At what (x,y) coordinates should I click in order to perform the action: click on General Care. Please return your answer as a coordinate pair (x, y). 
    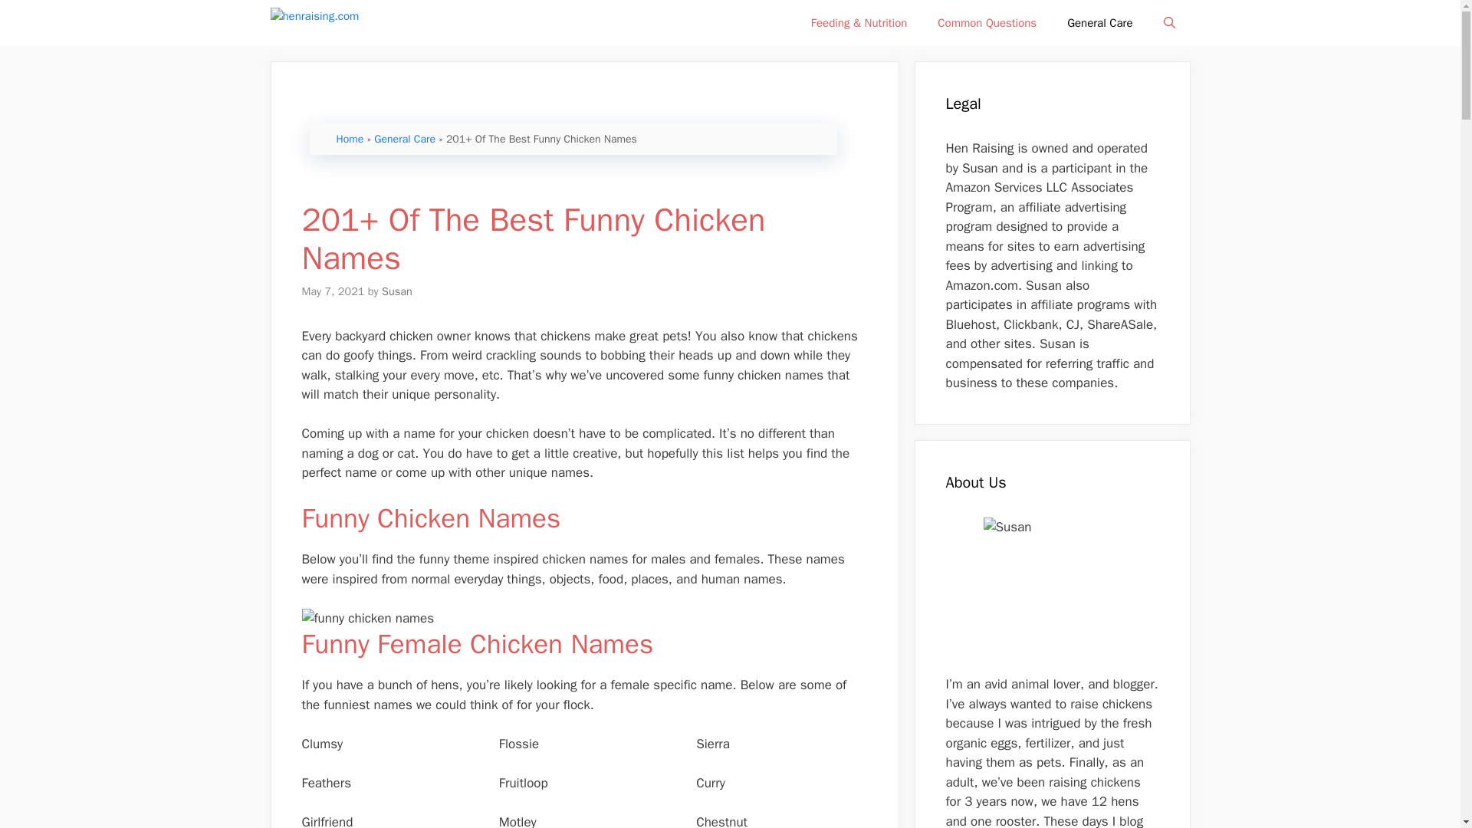
    Looking at the image, I should click on (405, 139).